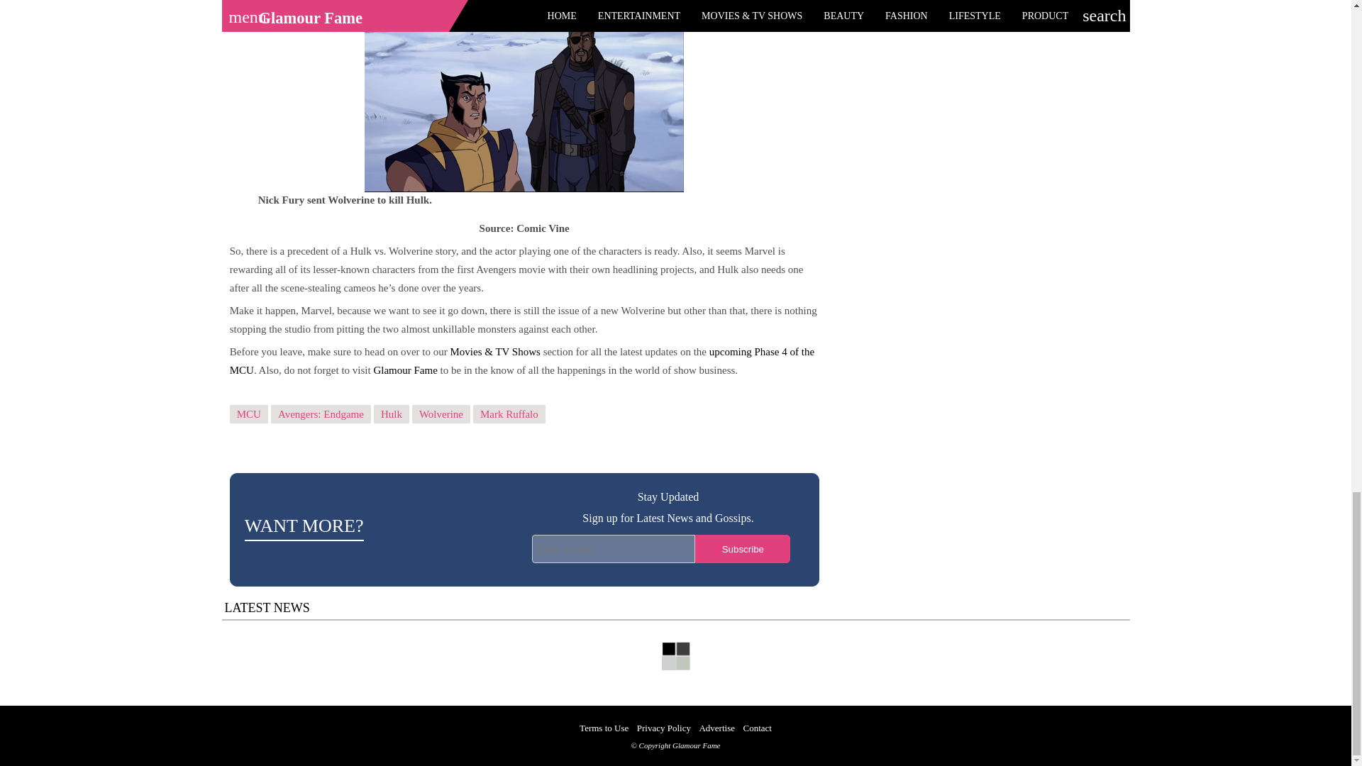 The height and width of the screenshot is (766, 1362). I want to click on Avengers: Endgame, so click(321, 414).